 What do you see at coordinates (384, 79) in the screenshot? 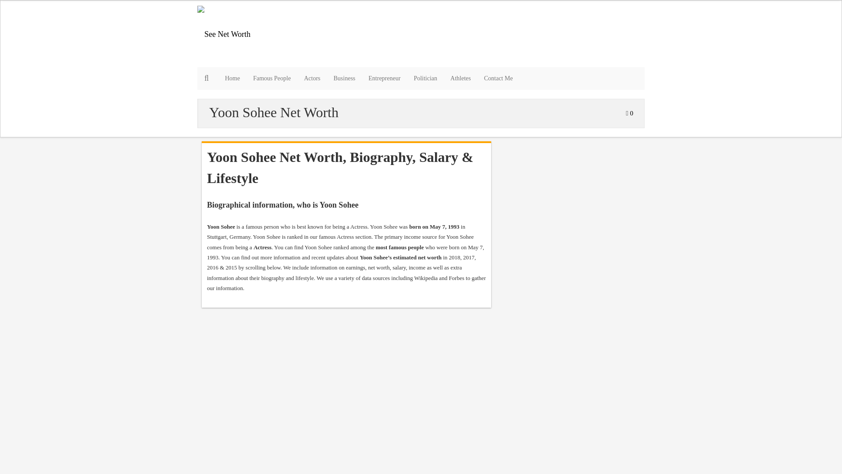
I see `Entrepreneur` at bounding box center [384, 79].